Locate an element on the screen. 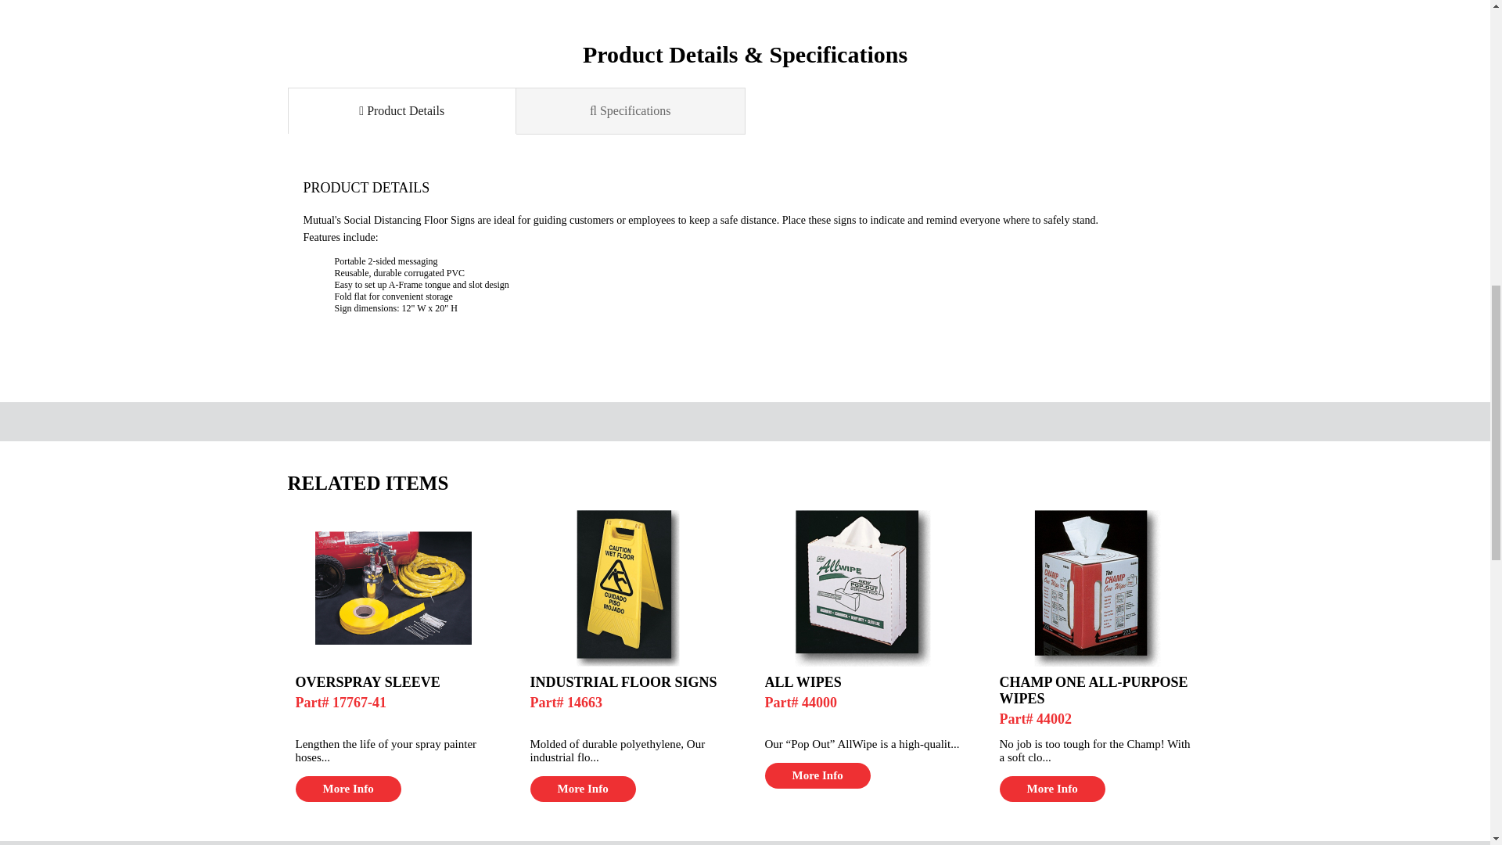 This screenshot has height=845, width=1502. More Info is located at coordinates (817, 775).